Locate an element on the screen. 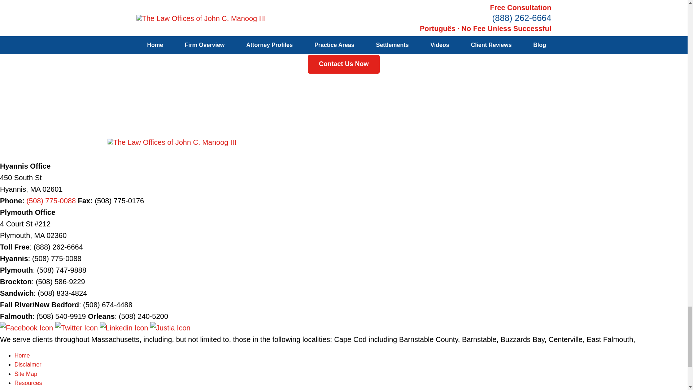  Twitter is located at coordinates (77, 328).